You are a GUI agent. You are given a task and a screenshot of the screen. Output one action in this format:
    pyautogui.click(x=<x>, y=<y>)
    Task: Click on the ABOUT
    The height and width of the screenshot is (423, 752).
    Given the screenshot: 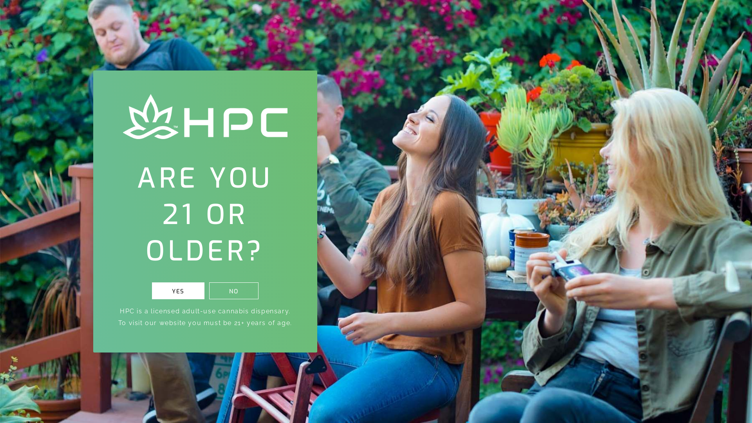 What is the action you would take?
    pyautogui.click(x=183, y=16)
    